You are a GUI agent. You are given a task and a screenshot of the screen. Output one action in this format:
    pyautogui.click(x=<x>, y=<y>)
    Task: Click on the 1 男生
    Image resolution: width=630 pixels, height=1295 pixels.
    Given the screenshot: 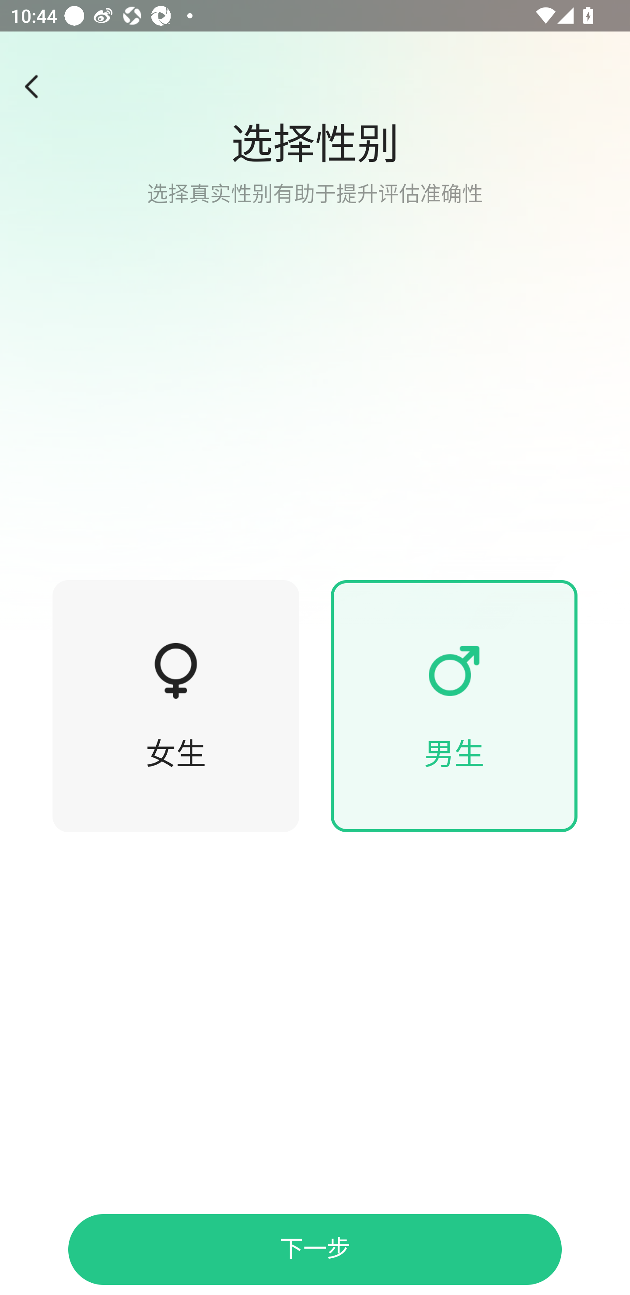 What is the action you would take?
    pyautogui.click(x=454, y=706)
    